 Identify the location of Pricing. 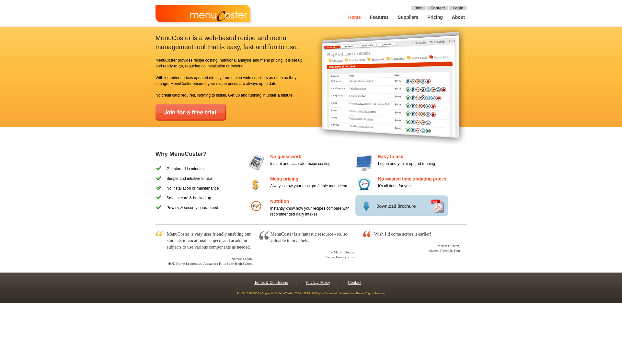
(436, 17).